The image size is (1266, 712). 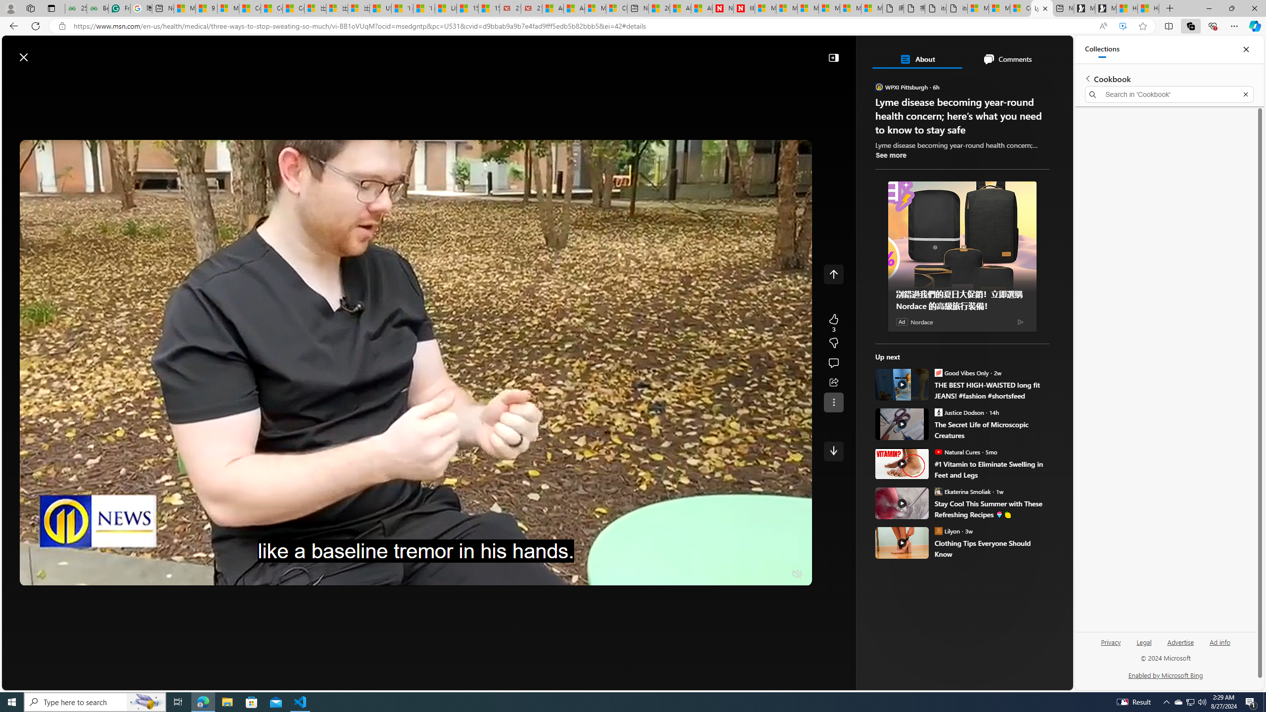 What do you see at coordinates (43, 52) in the screenshot?
I see `Skip to content` at bounding box center [43, 52].